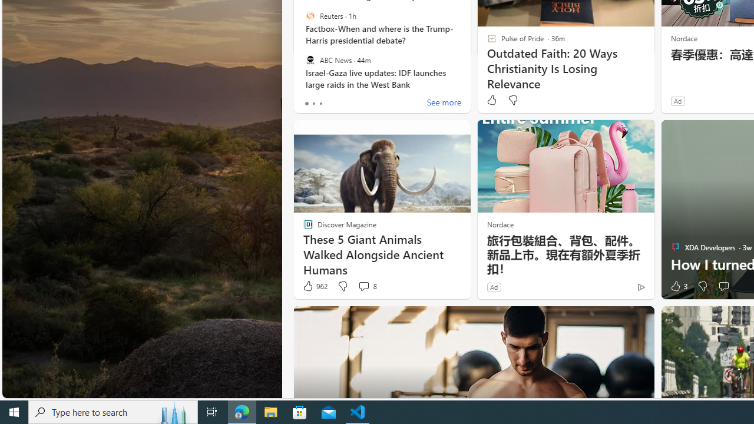 This screenshot has width=754, height=424. I want to click on Like, so click(491, 100).